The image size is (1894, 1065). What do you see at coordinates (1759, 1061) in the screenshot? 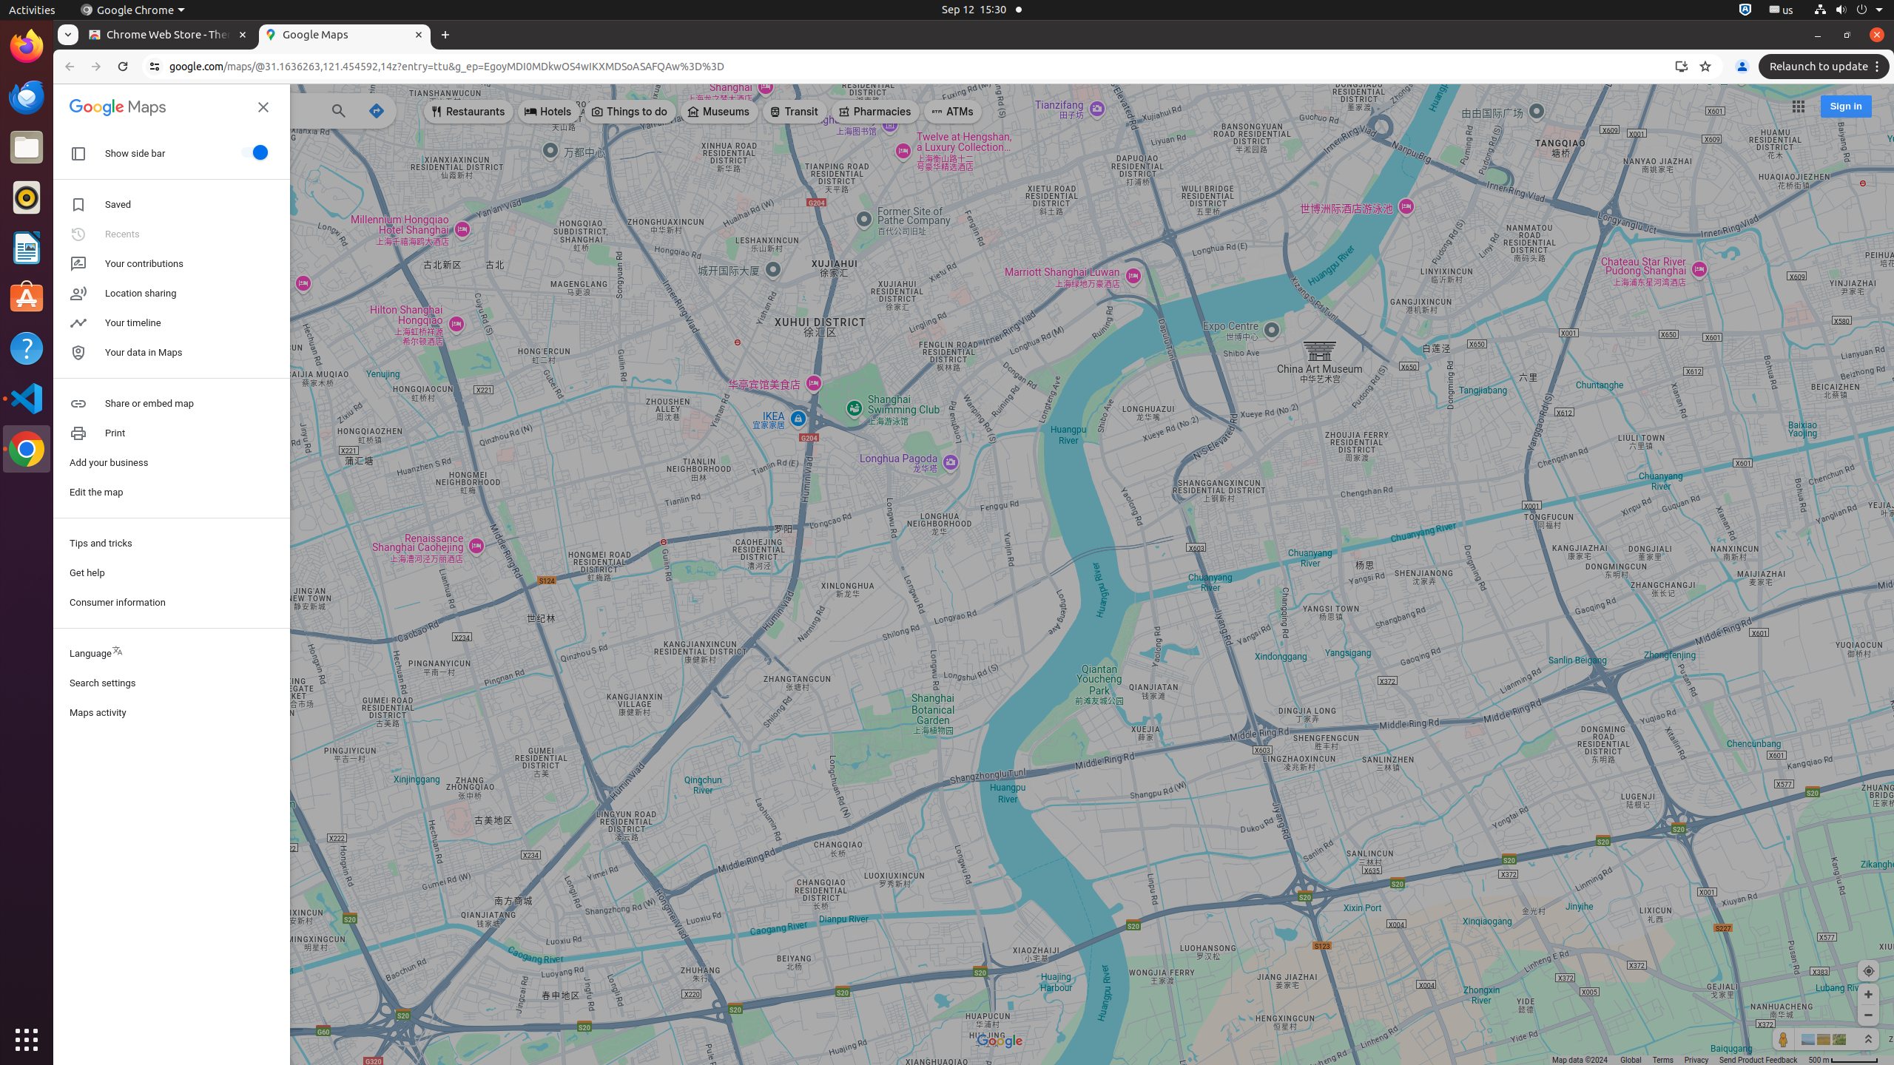
I see `Send Product Feedback` at bounding box center [1759, 1061].